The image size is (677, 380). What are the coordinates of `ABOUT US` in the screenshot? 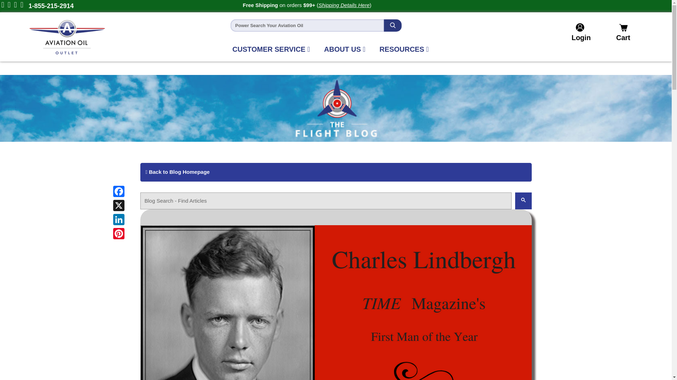 It's located at (344, 49).